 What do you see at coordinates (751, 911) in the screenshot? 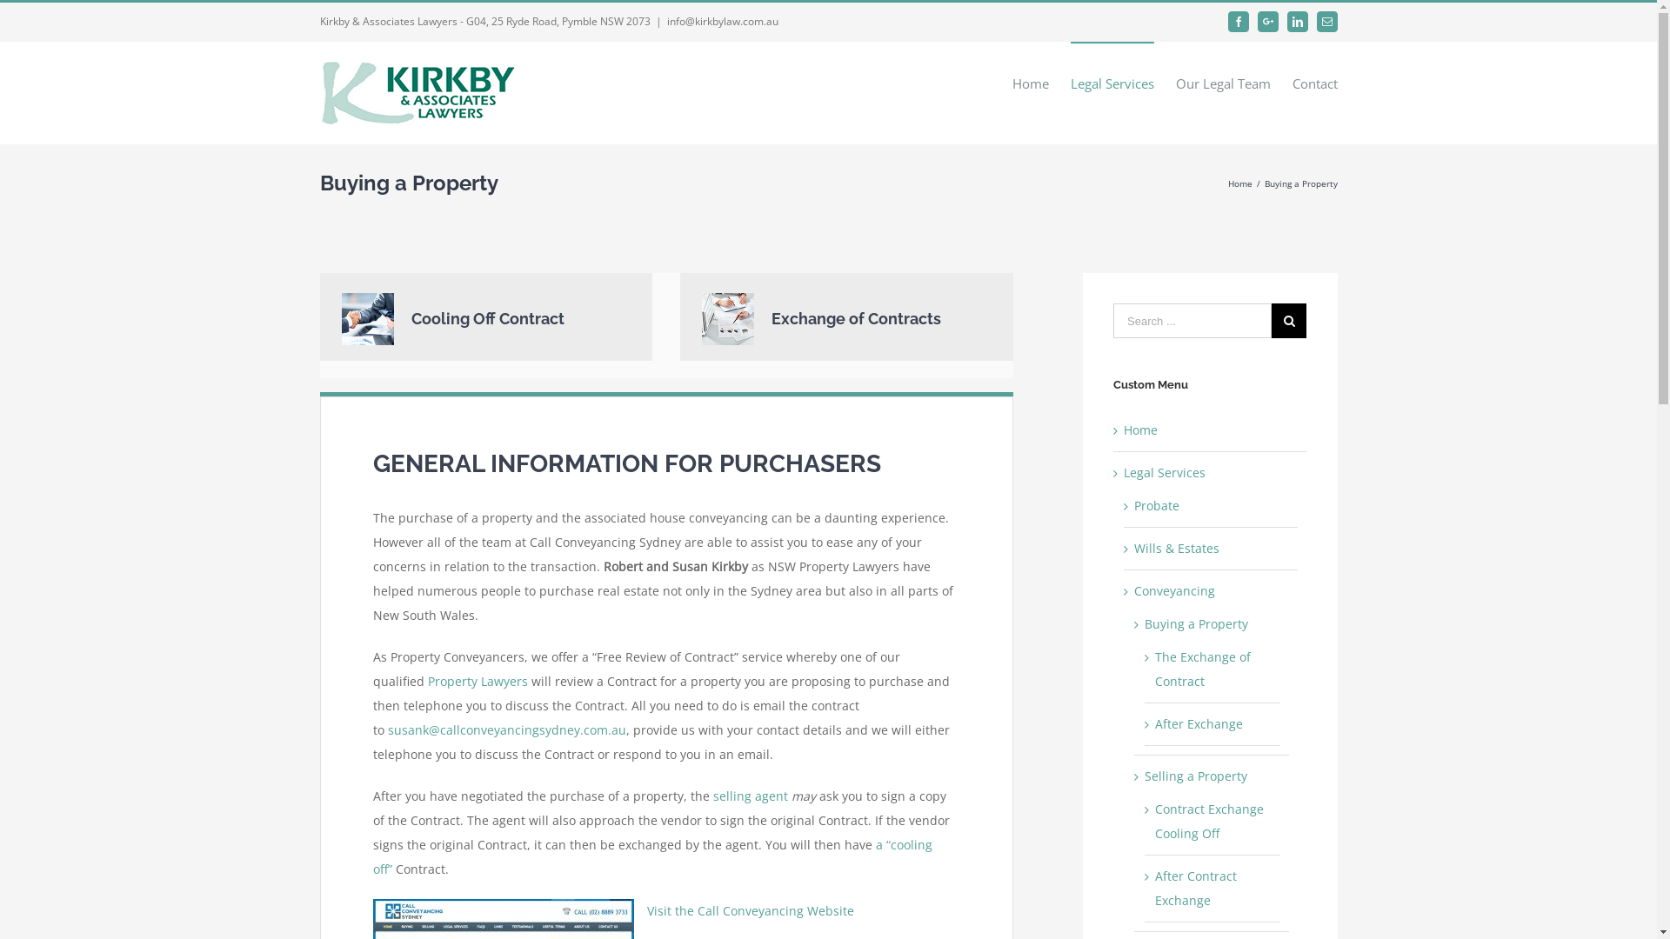
I see `Visit the Call Conveyancing Website` at bounding box center [751, 911].